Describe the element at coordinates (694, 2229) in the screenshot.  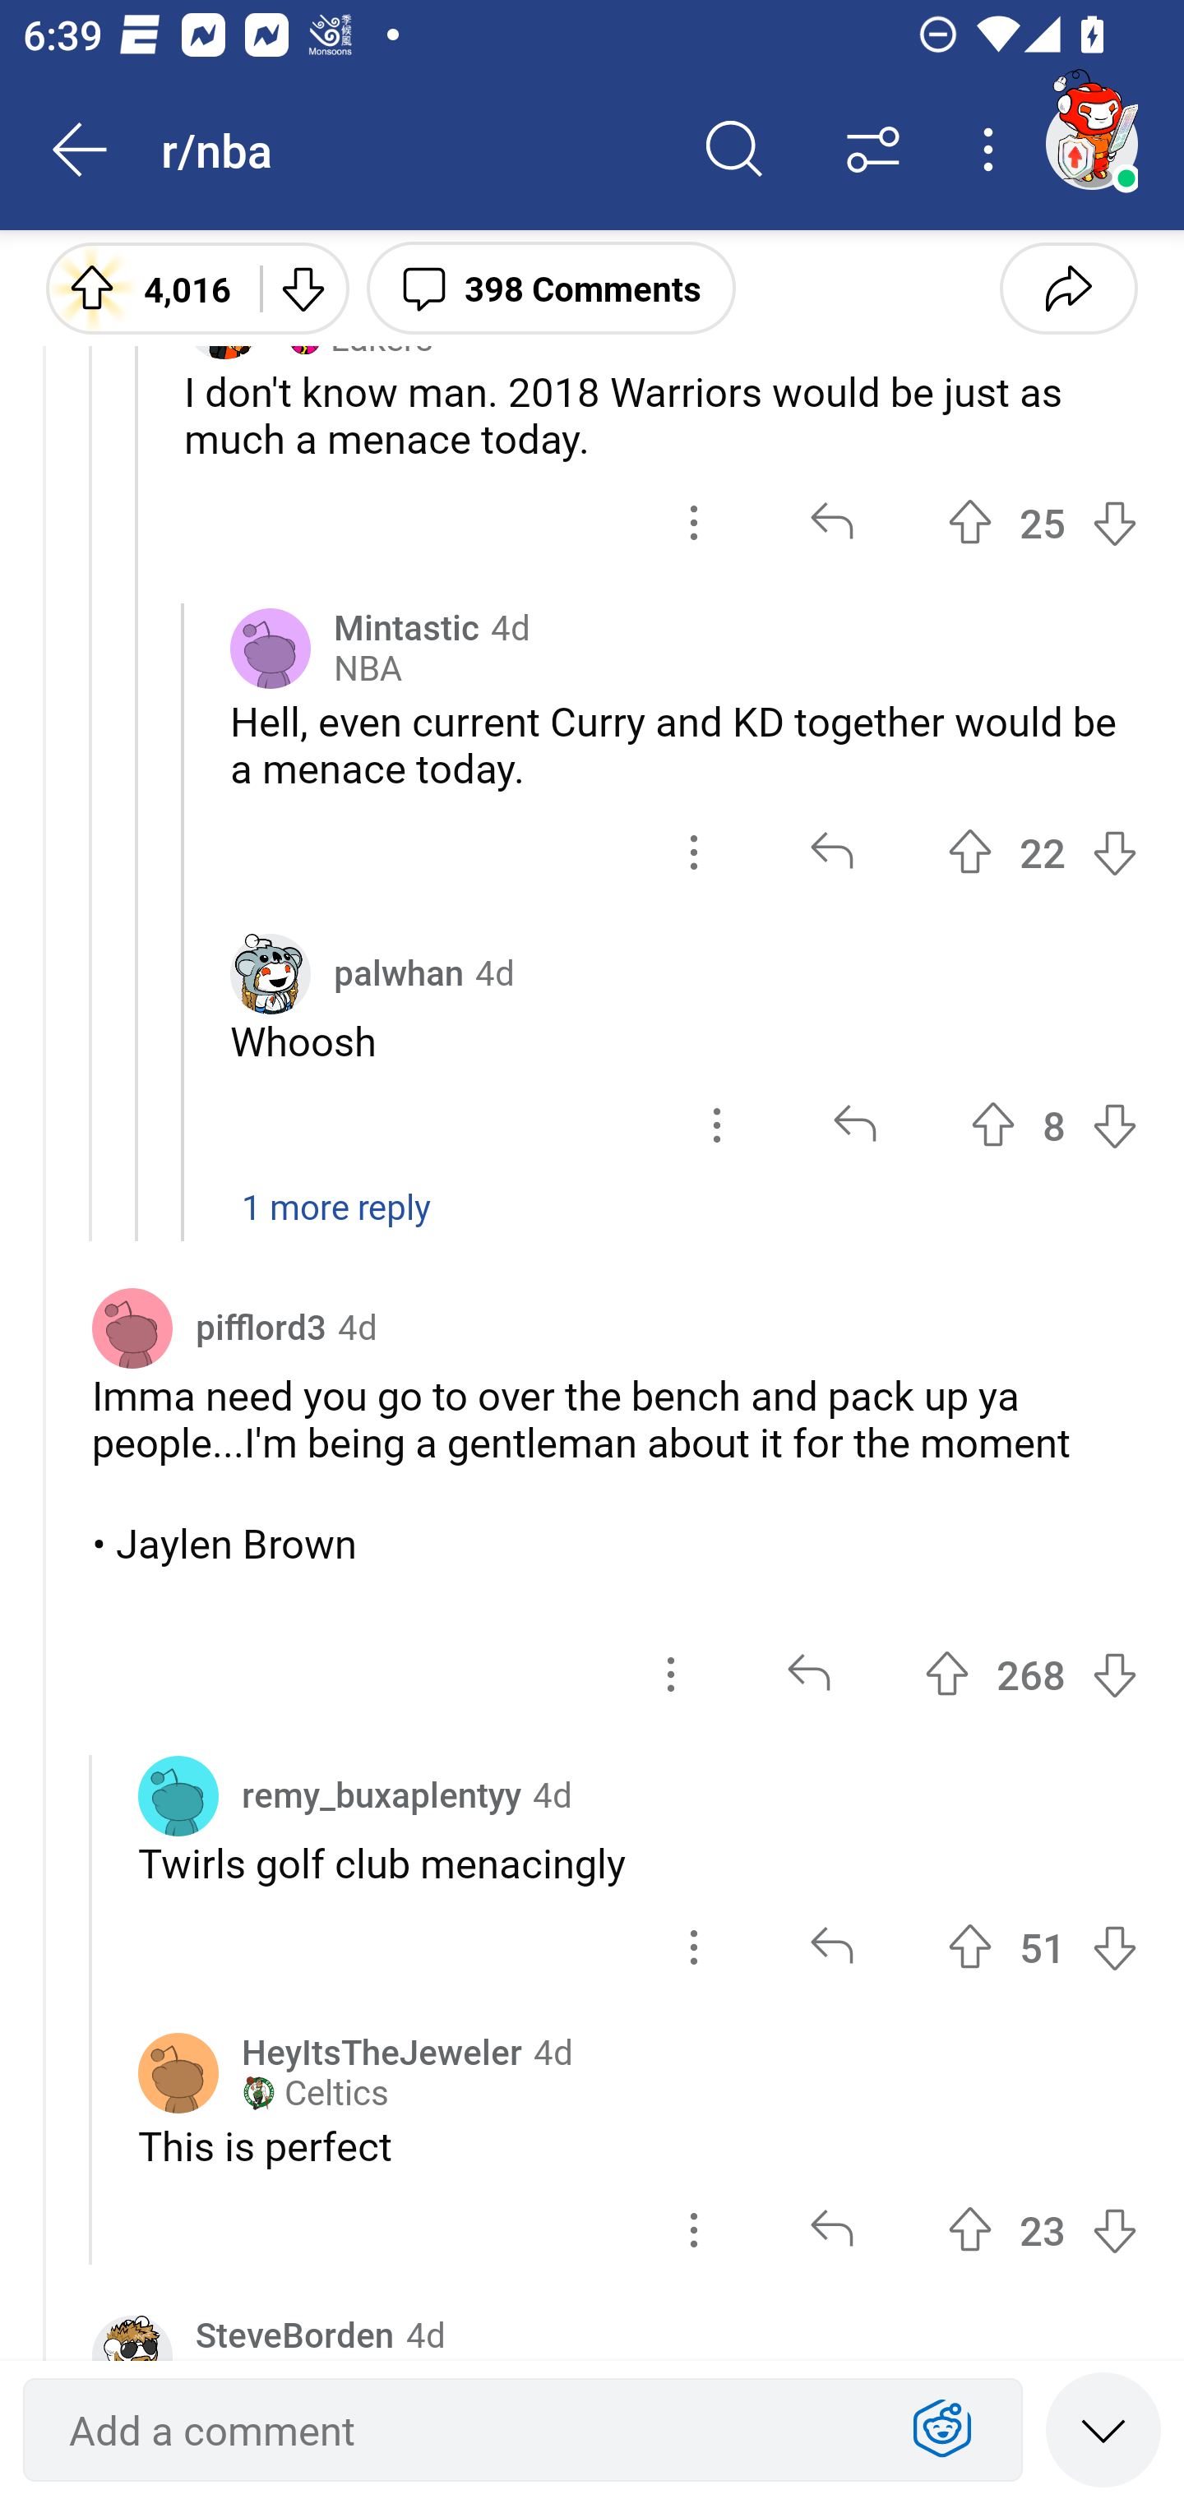
I see `options` at that location.